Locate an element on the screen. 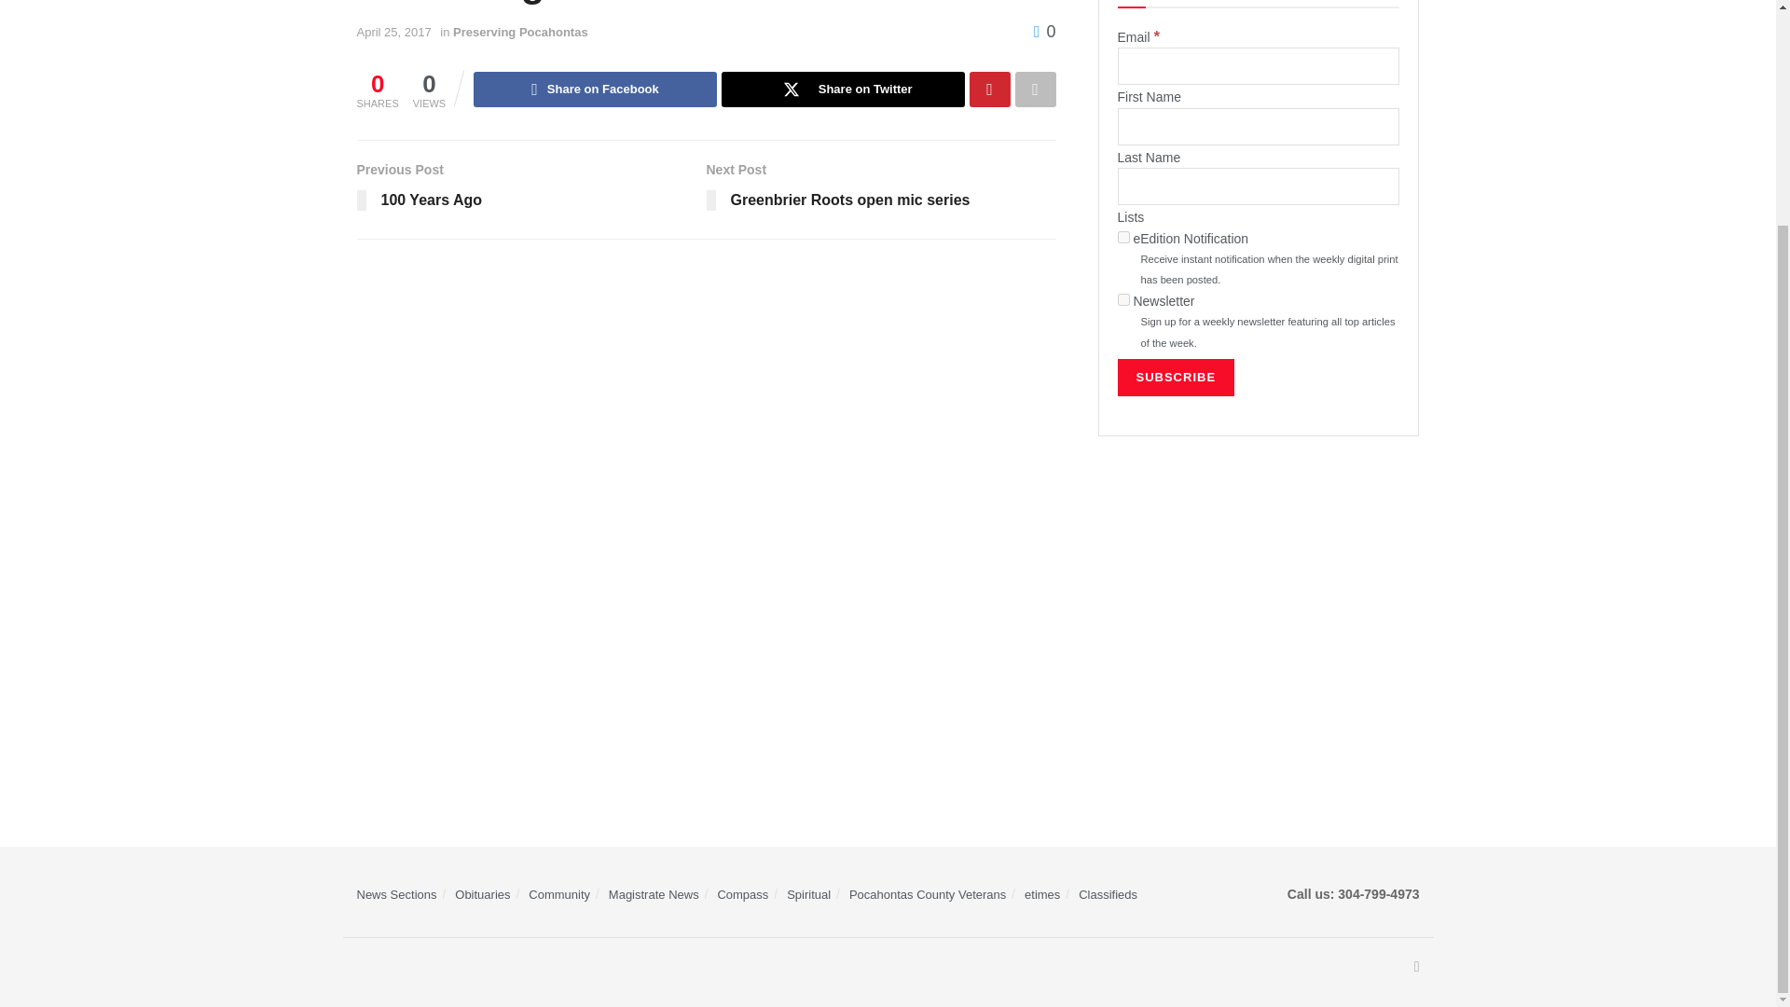 The image size is (1790, 1007). Subscribe is located at coordinates (1176, 377).